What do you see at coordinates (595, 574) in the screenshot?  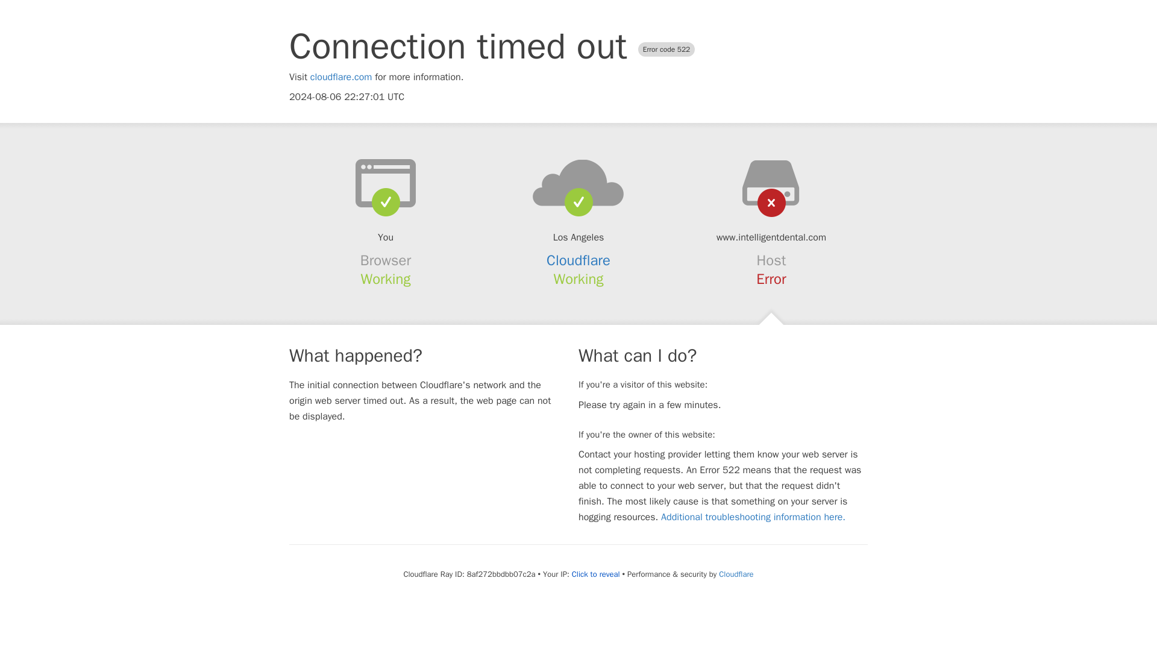 I see `Click to reveal` at bounding box center [595, 574].